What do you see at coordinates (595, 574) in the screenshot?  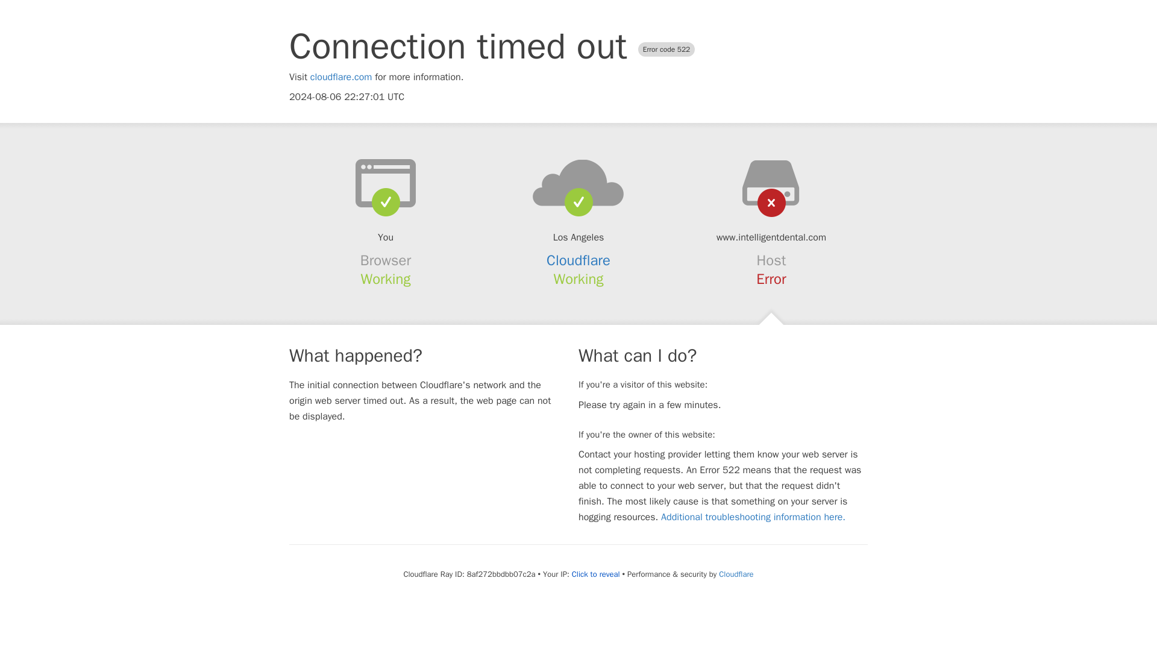 I see `Click to reveal` at bounding box center [595, 574].